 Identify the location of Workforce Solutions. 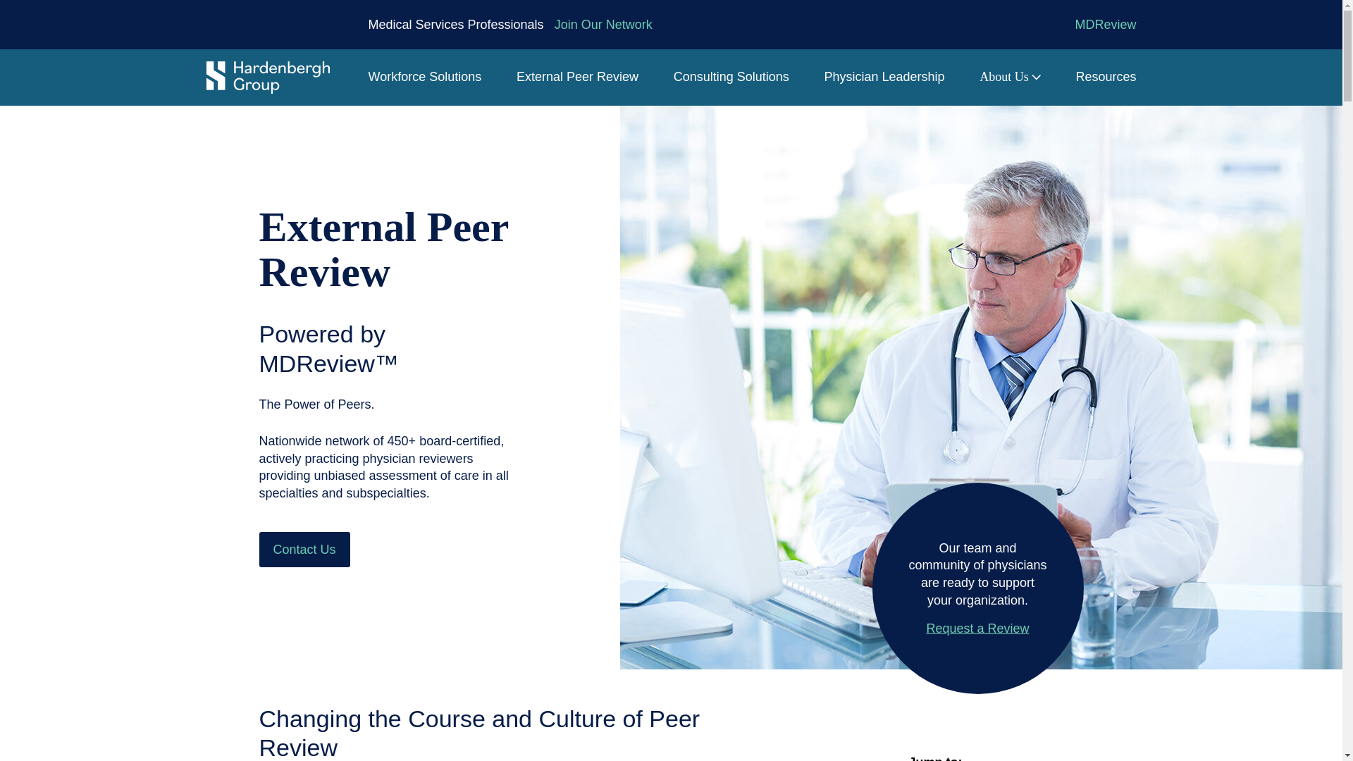
(424, 78).